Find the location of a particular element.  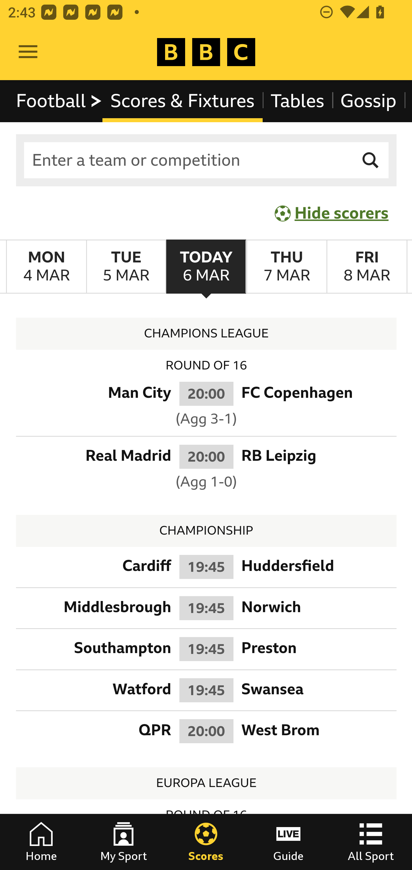

Tables is located at coordinates (298, 101).